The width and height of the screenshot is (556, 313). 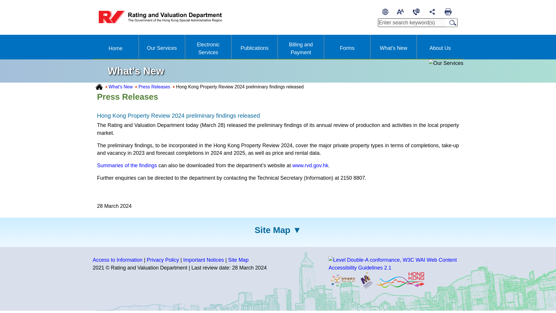 What do you see at coordinates (99, 86) in the screenshot?
I see `Home` at bounding box center [99, 86].